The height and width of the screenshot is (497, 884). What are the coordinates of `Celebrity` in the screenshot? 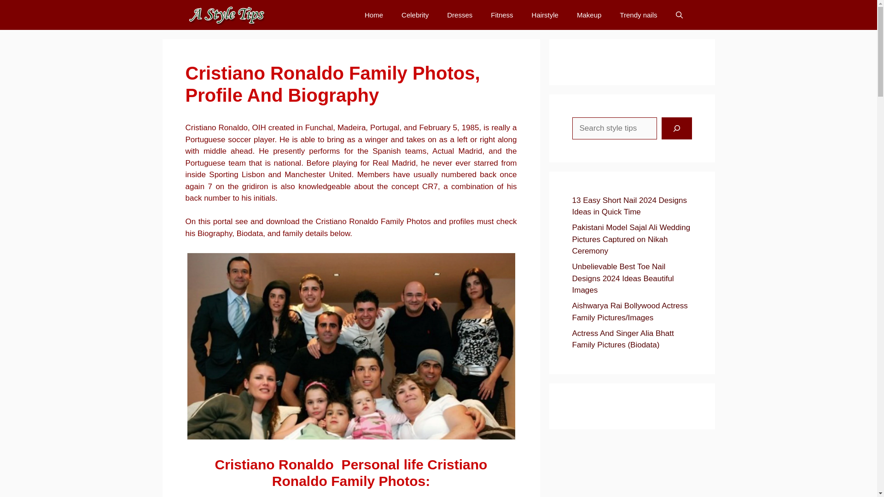 It's located at (415, 15).